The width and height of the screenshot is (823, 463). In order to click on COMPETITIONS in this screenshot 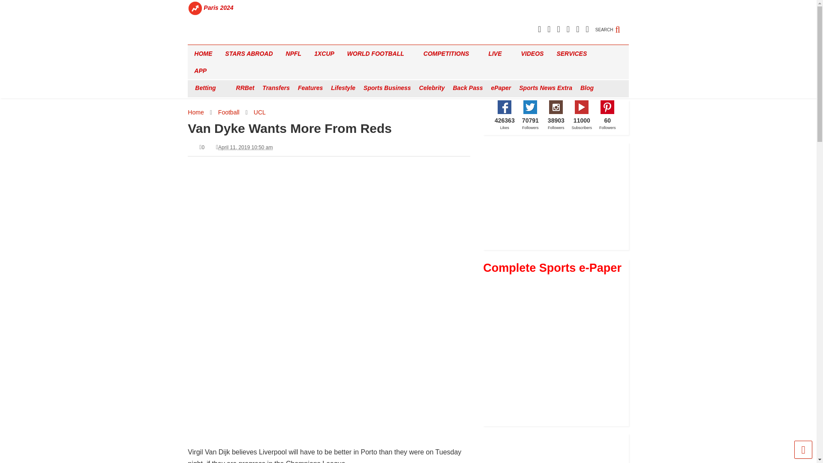, I will do `click(450, 53)`.